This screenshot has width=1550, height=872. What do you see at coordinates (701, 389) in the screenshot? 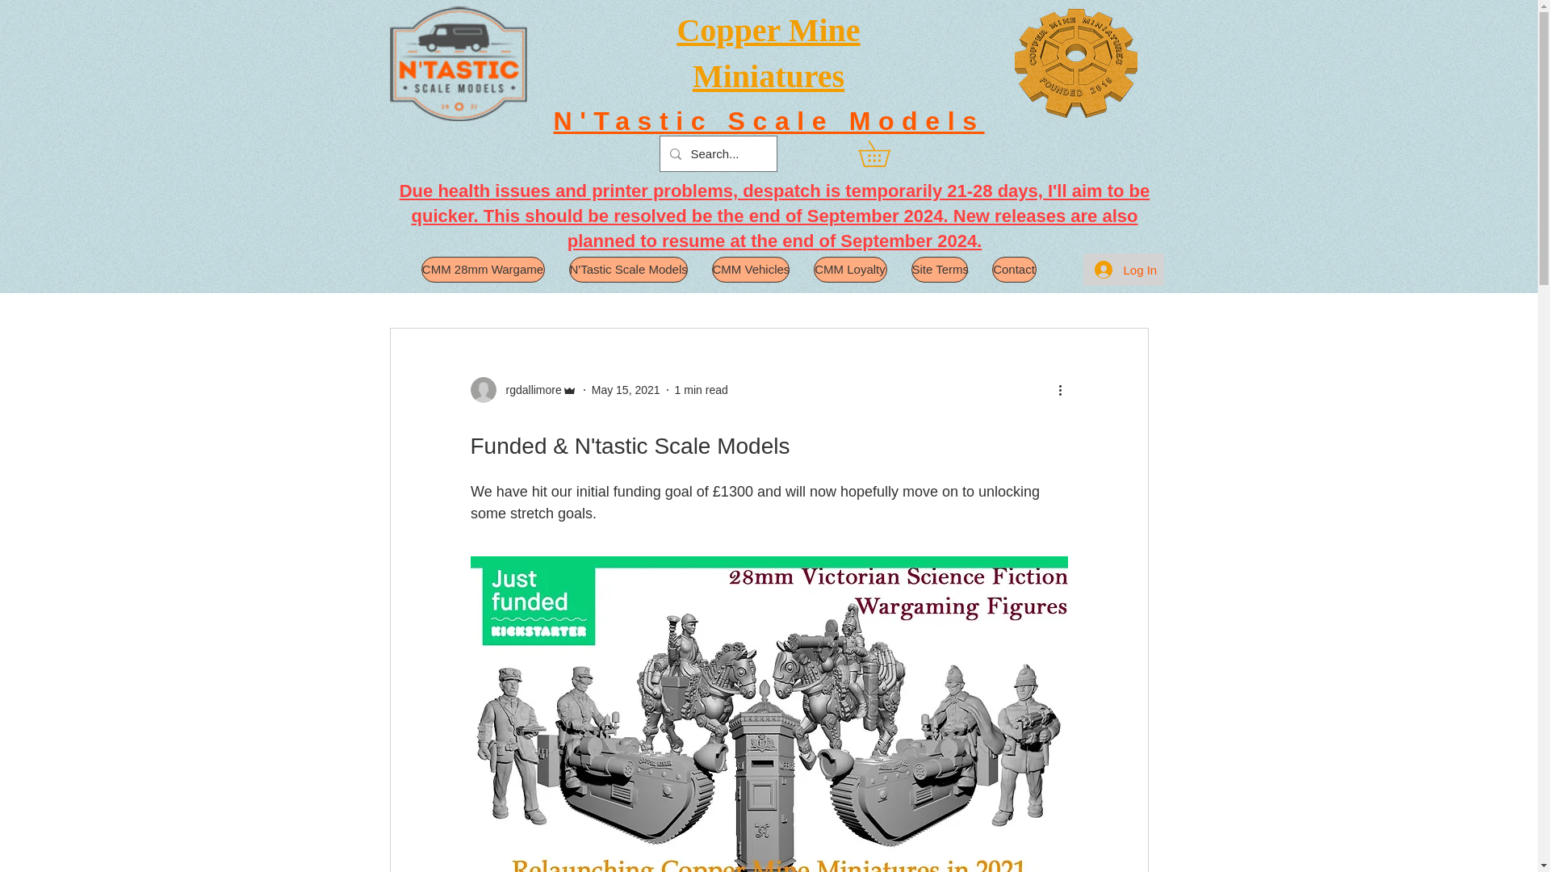
I see `1 min read` at bounding box center [701, 389].